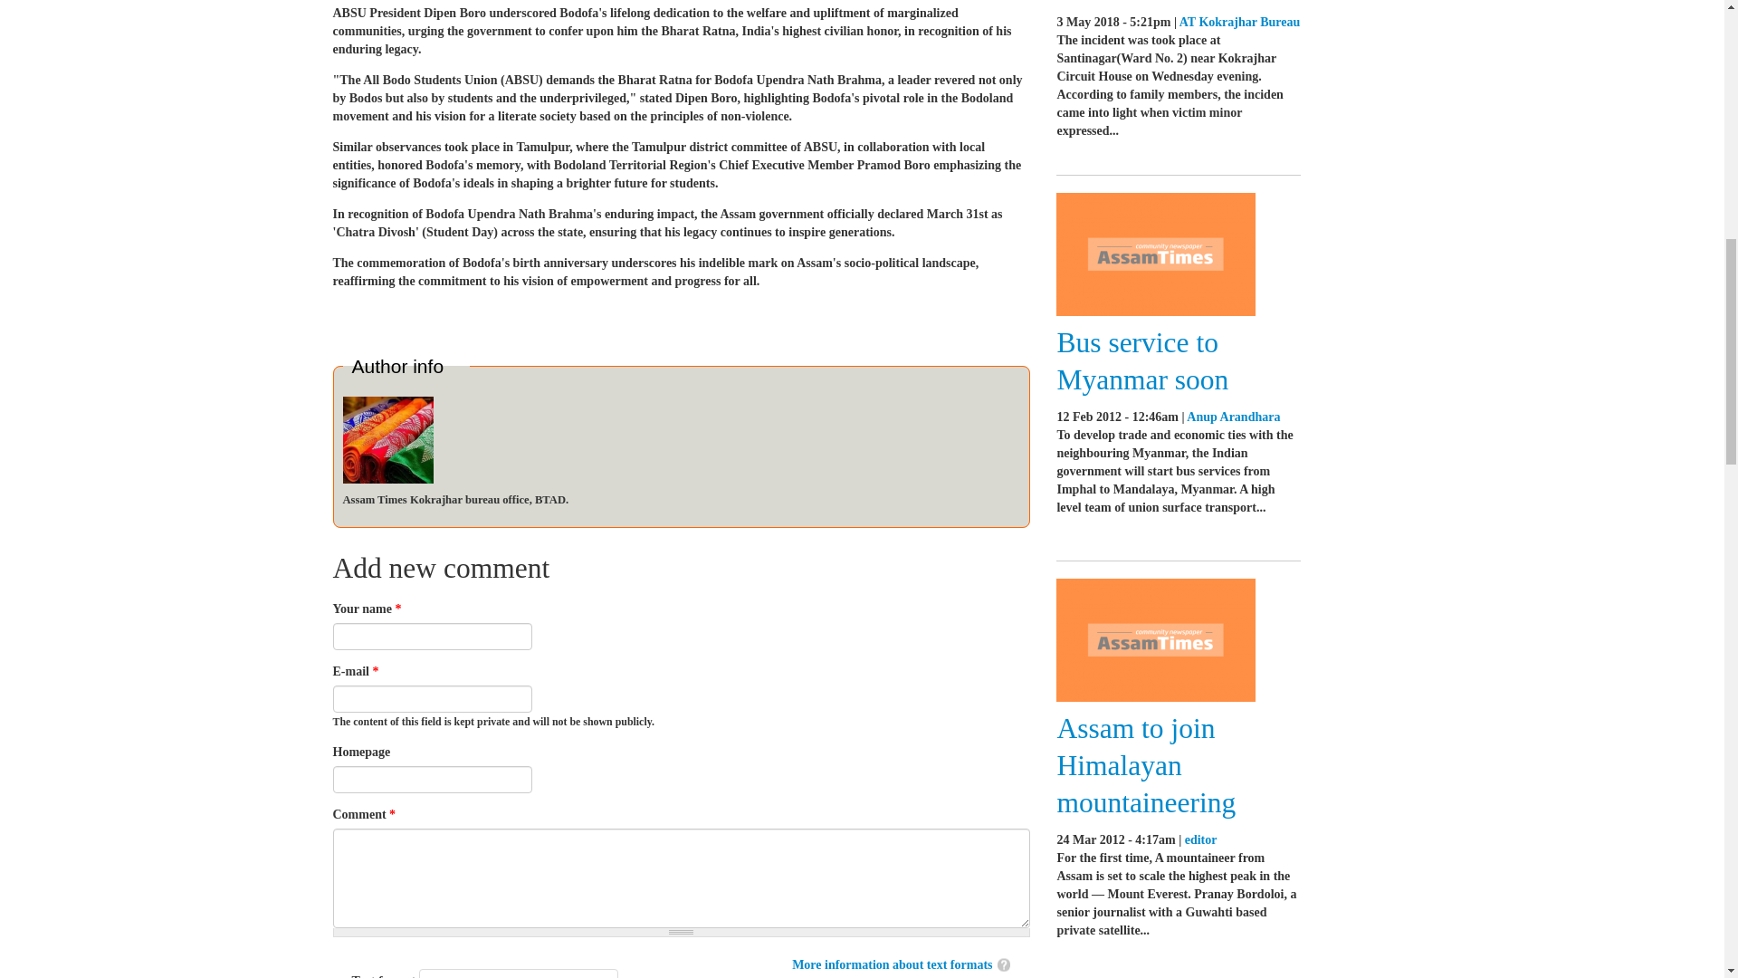 The width and height of the screenshot is (1738, 978). I want to click on View user profile., so click(387, 439).